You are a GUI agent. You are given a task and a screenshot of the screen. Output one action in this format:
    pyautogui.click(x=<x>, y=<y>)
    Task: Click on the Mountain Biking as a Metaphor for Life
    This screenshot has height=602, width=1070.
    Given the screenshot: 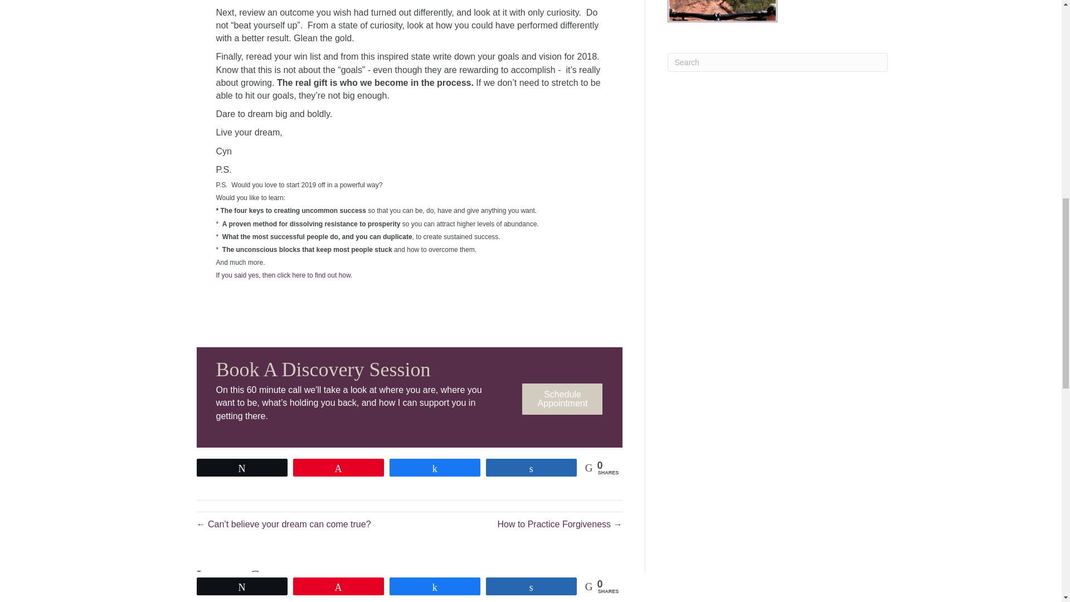 What is the action you would take?
    pyautogui.click(x=722, y=11)
    